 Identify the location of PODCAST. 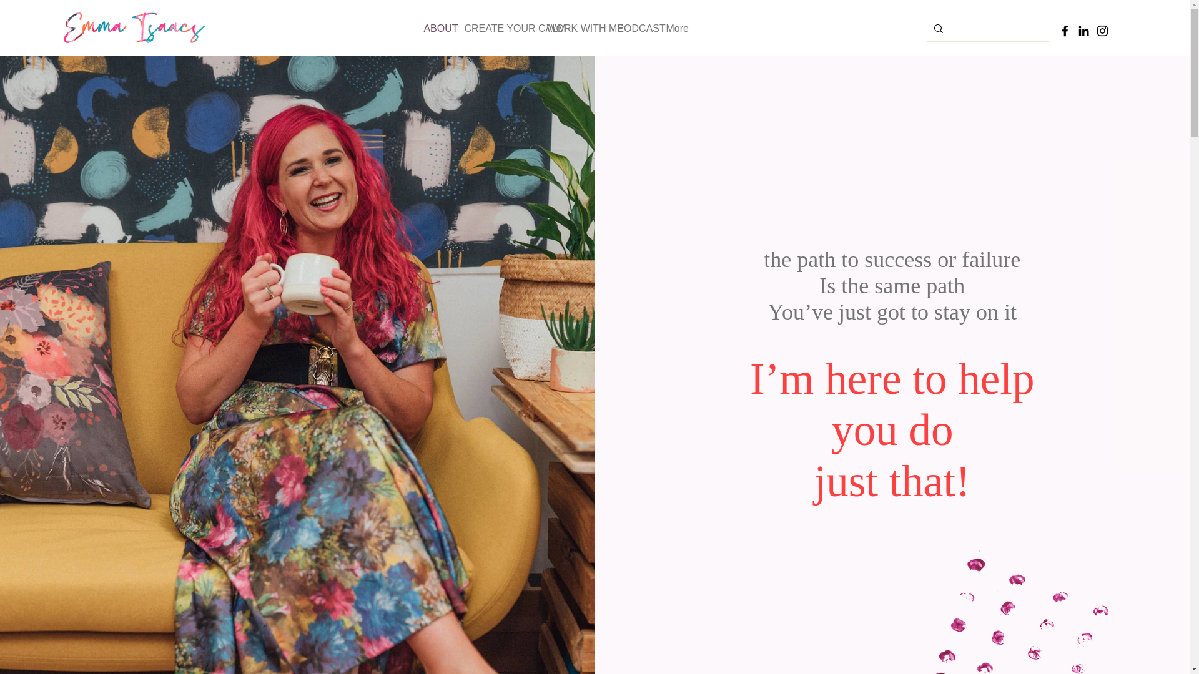
(632, 29).